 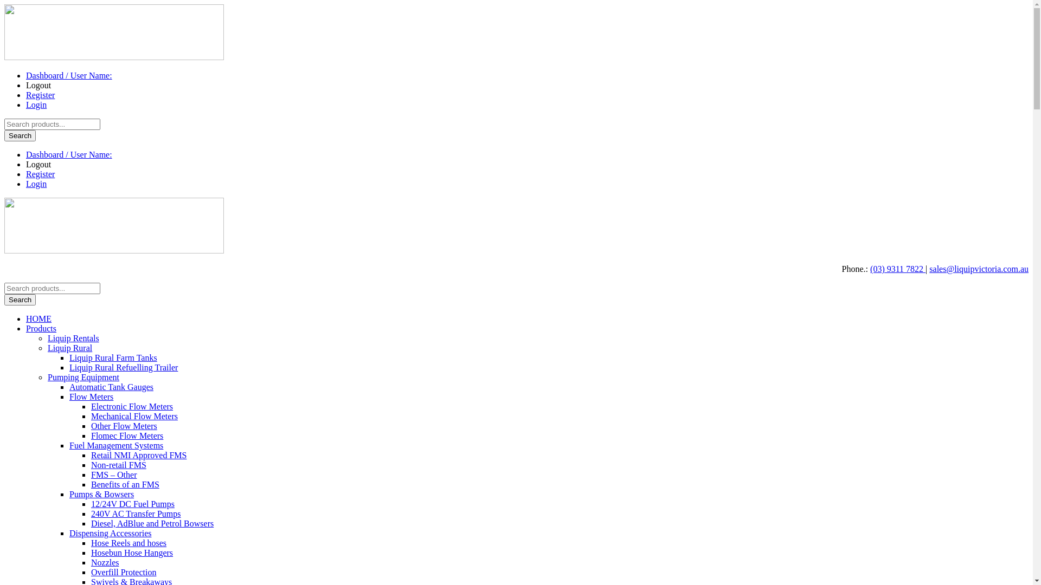 What do you see at coordinates (125, 484) in the screenshot?
I see `Benefits of an FMS` at bounding box center [125, 484].